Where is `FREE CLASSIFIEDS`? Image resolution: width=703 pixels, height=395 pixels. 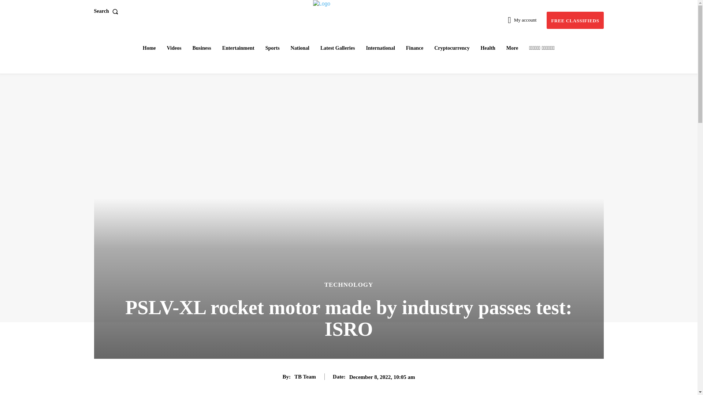 FREE CLASSIFIEDS is located at coordinates (575, 20).